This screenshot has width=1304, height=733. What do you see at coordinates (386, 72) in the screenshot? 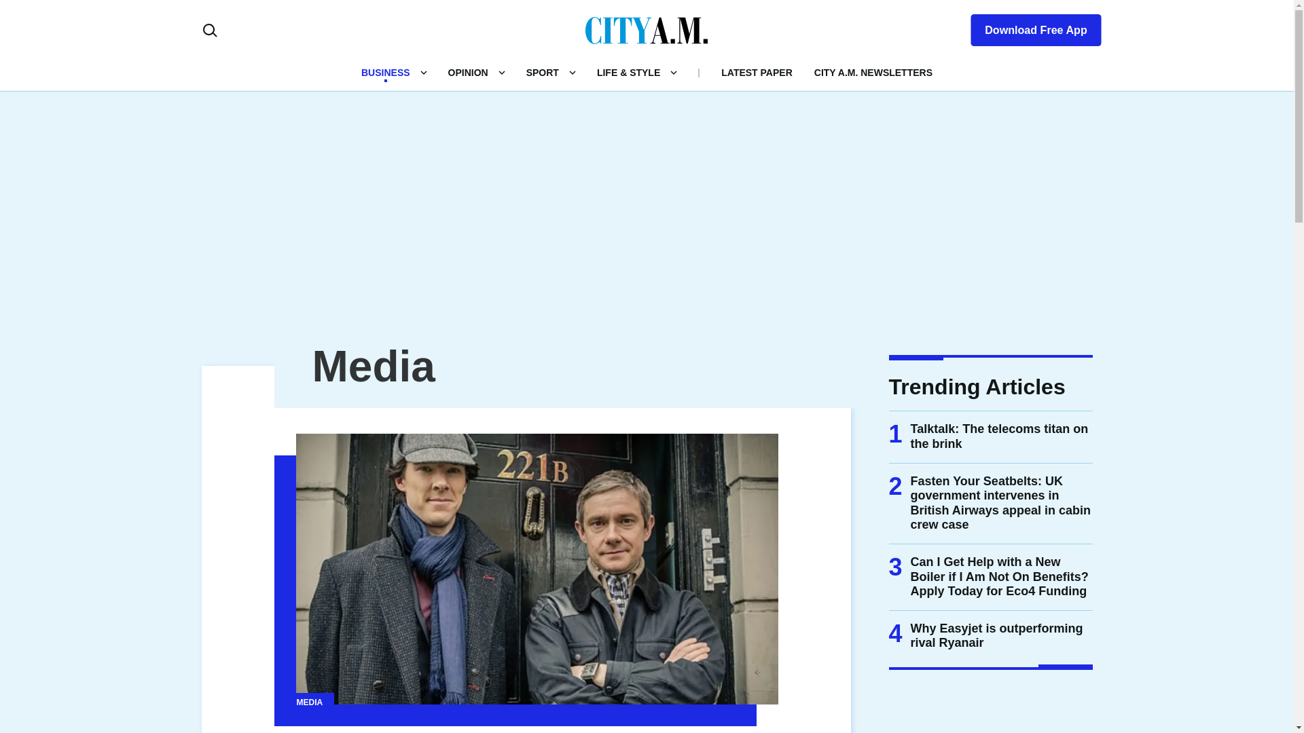
I see `BUSINESS` at bounding box center [386, 72].